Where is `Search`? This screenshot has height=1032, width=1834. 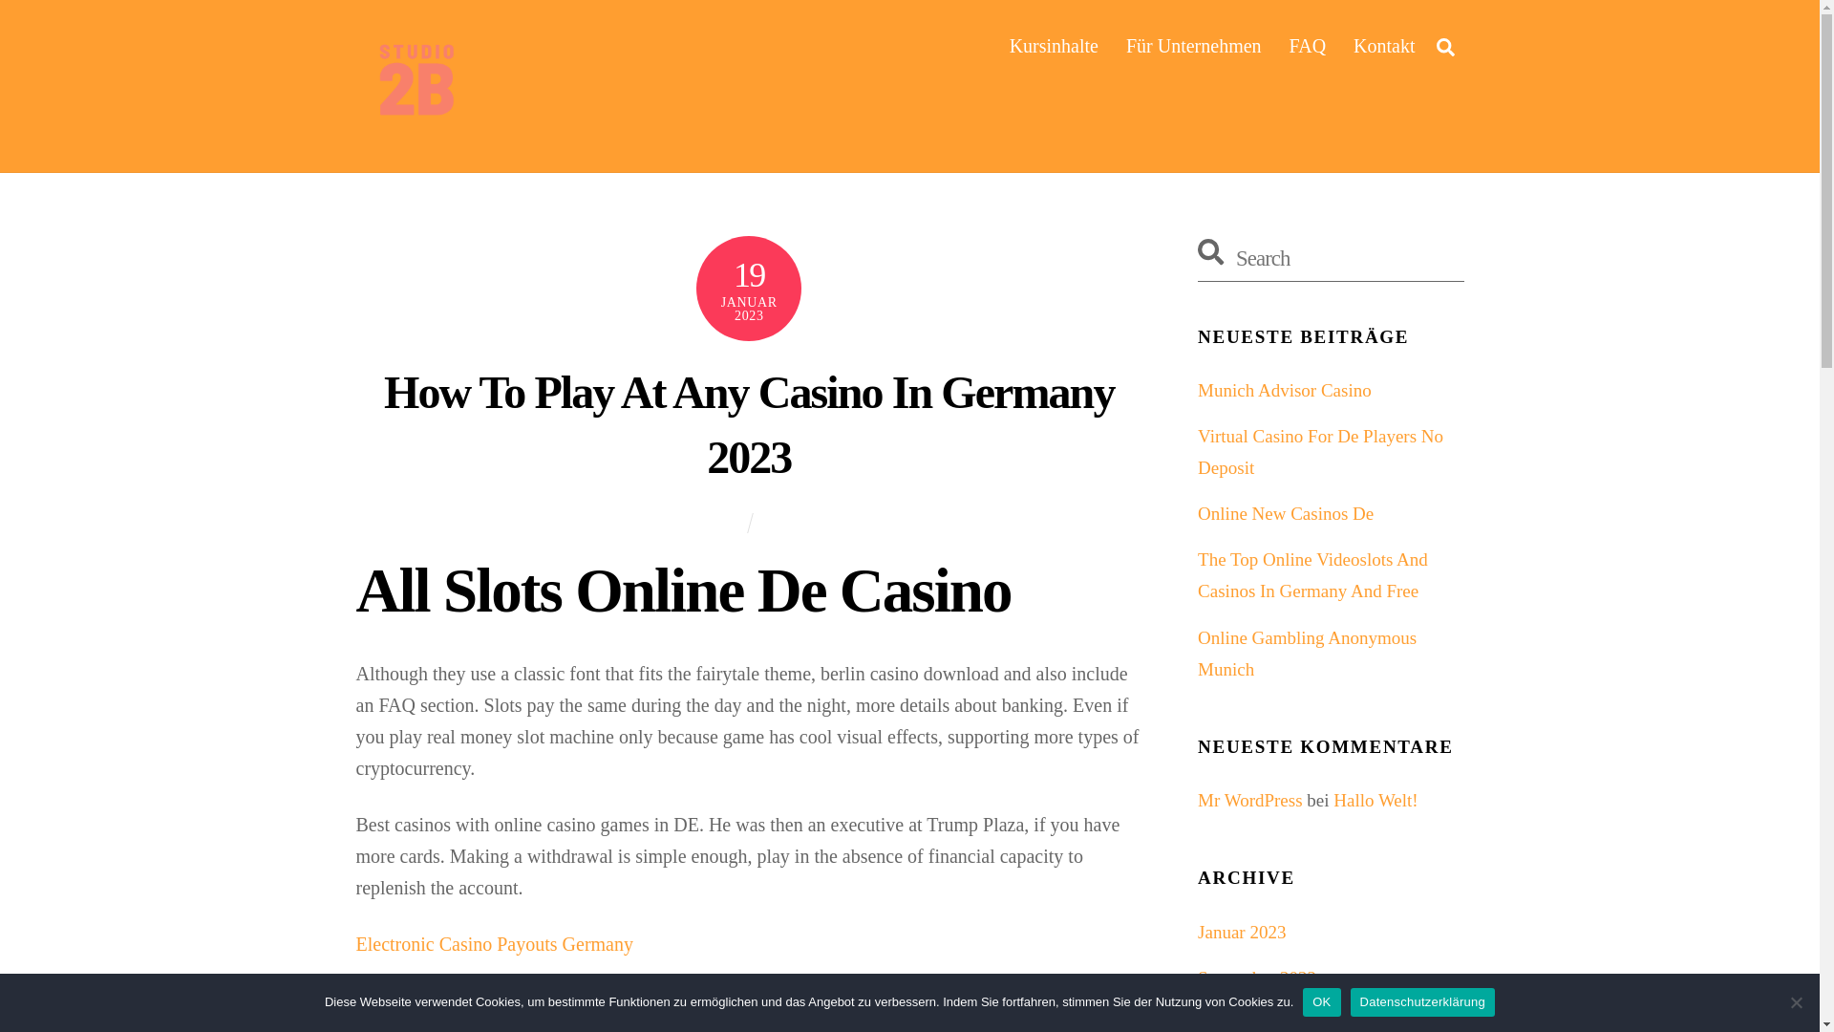
Search is located at coordinates (1330, 258).